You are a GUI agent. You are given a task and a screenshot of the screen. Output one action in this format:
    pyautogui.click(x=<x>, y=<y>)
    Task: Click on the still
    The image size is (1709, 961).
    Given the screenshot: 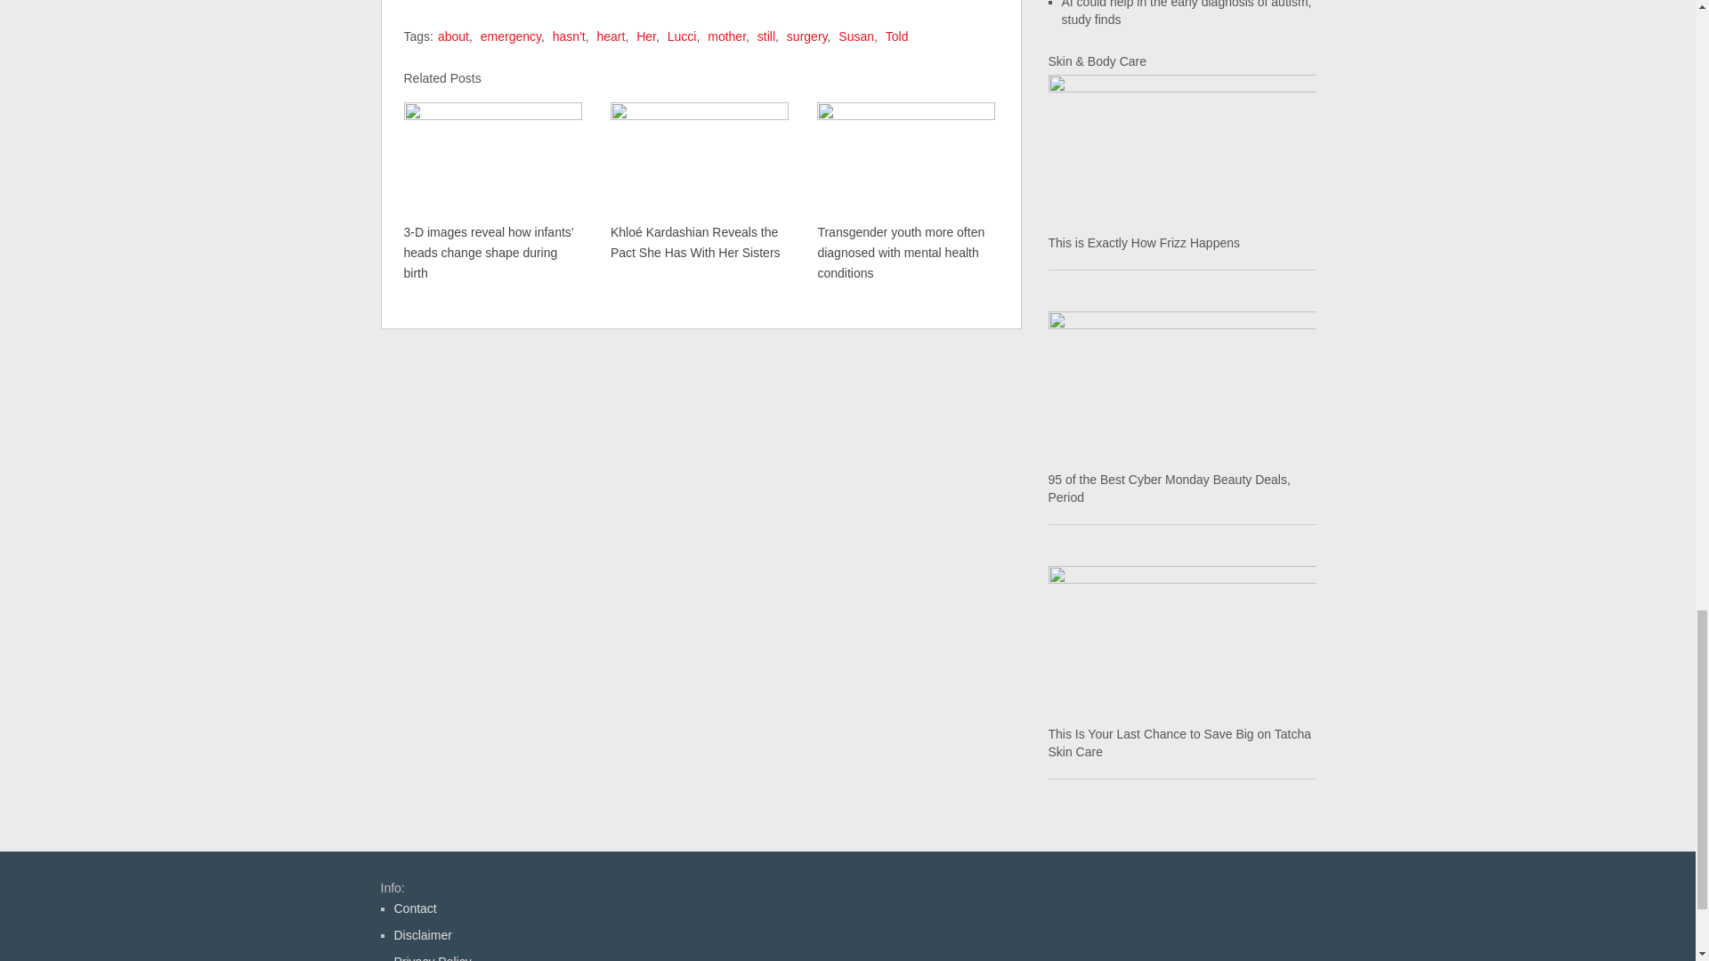 What is the action you would take?
    pyautogui.click(x=765, y=36)
    